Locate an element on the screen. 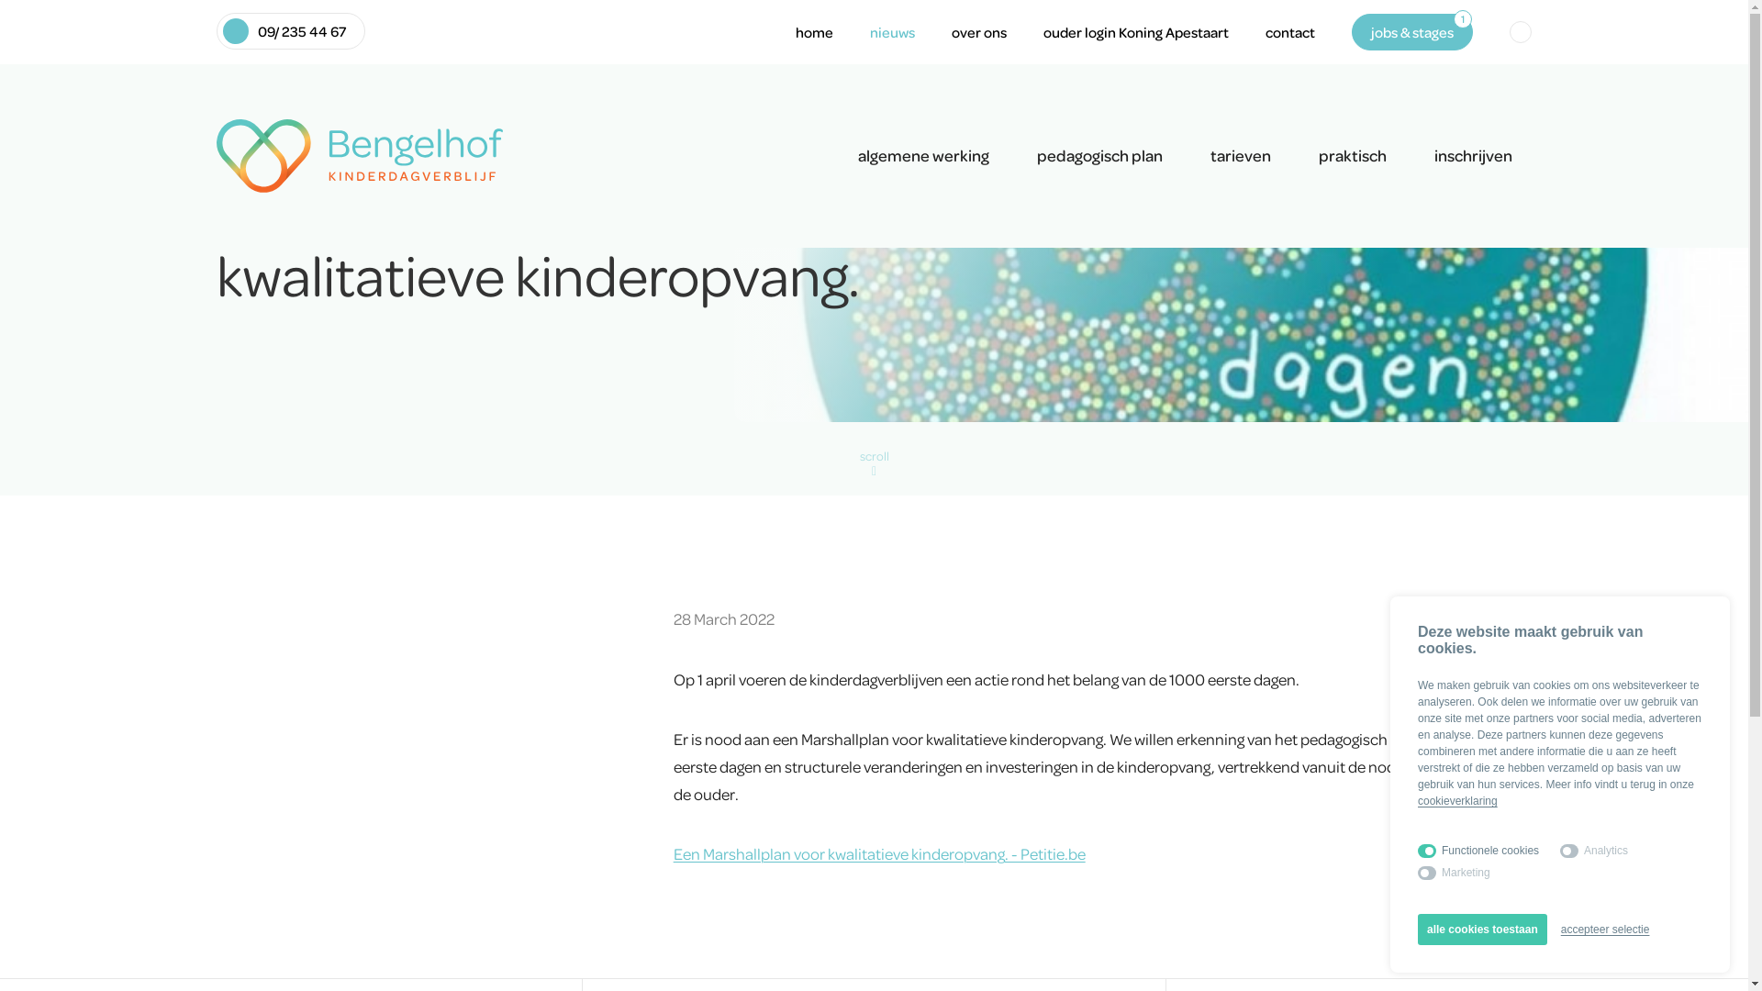  home is located at coordinates (815, 32).